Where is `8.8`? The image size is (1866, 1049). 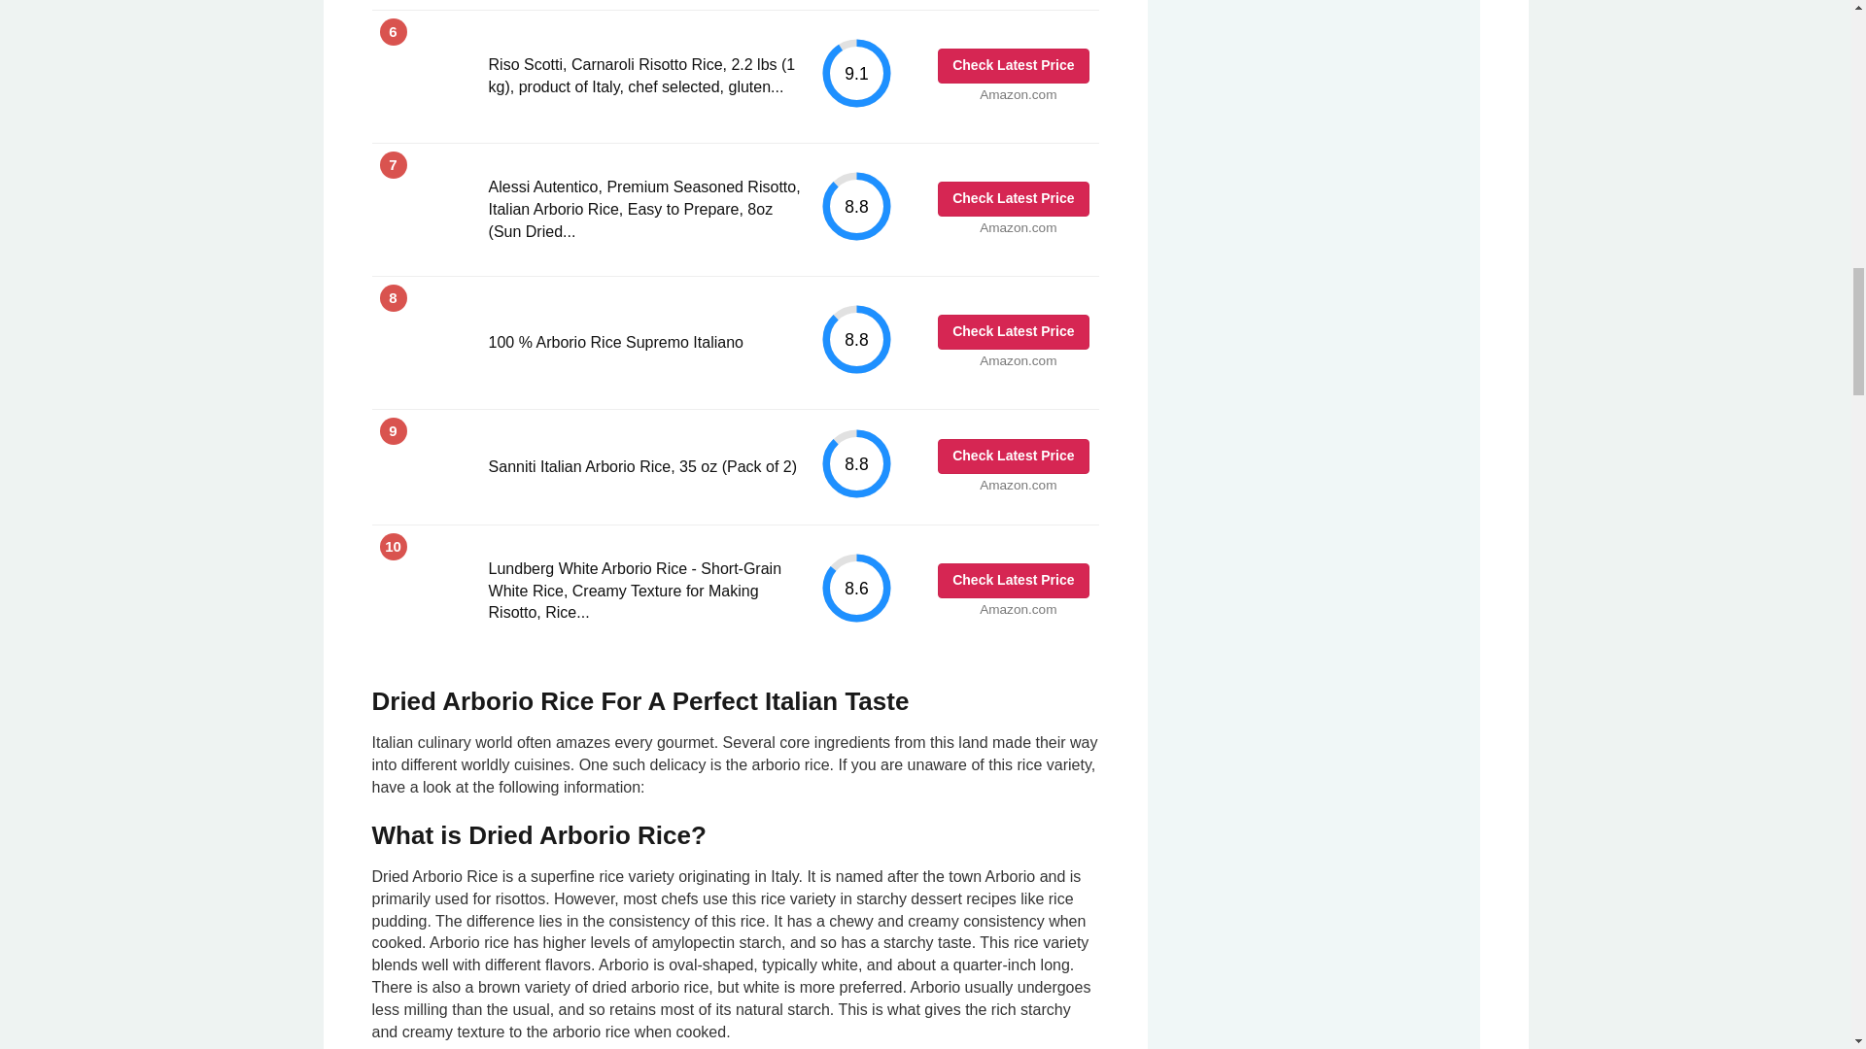
8.8 is located at coordinates (857, 339).